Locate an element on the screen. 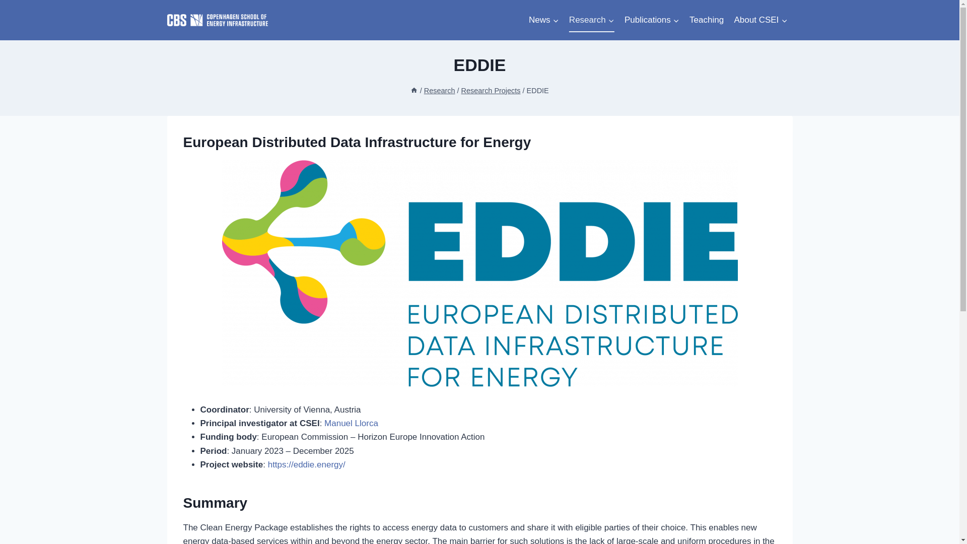 This screenshot has height=544, width=967. Publications is located at coordinates (652, 20).